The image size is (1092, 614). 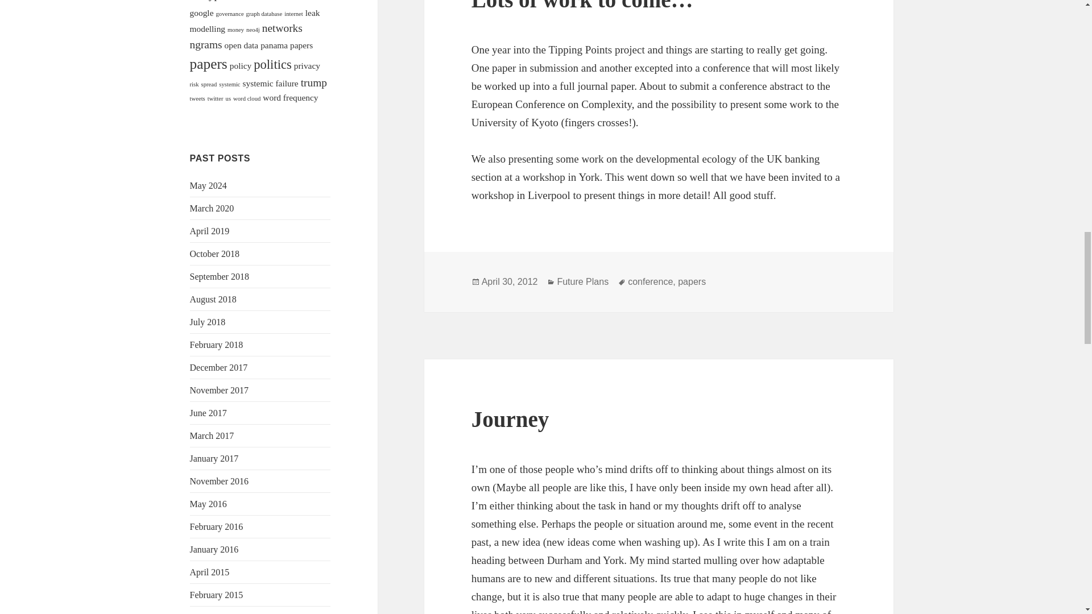 I want to click on encryption, so click(x=213, y=1).